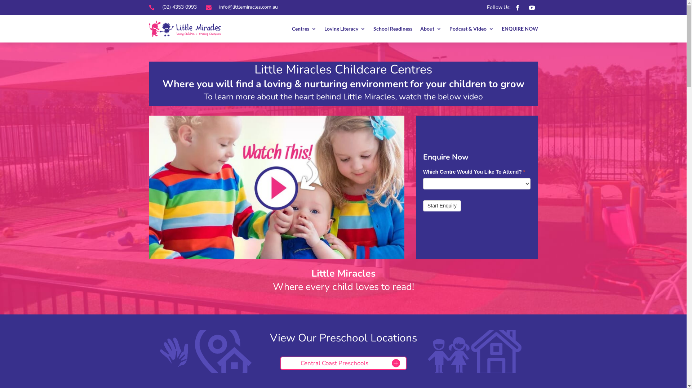 This screenshot has height=389, width=692. I want to click on Centres, so click(304, 29).